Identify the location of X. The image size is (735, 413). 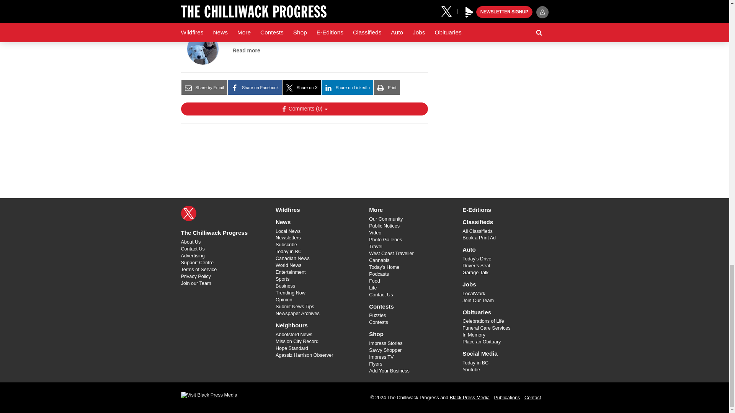
(188, 213).